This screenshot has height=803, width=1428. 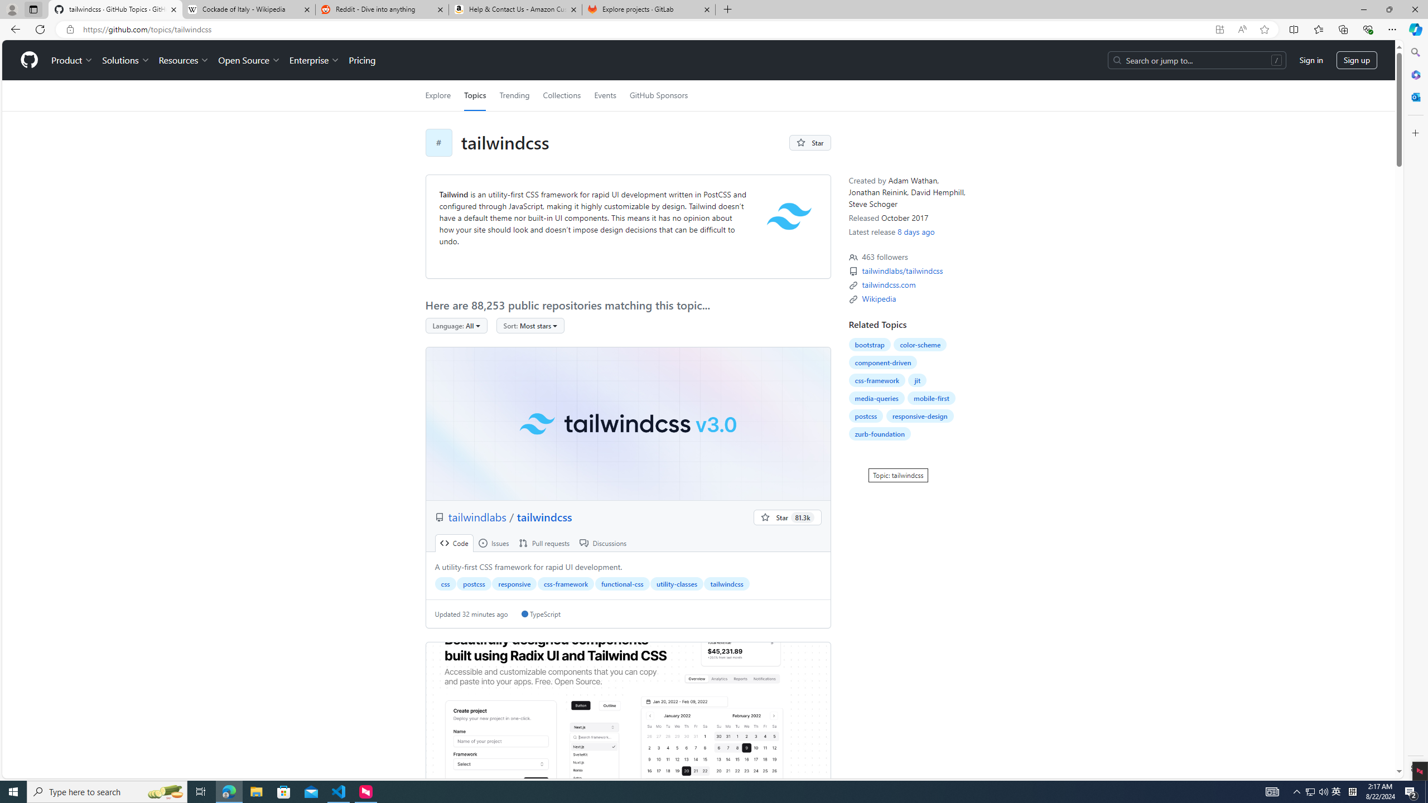 I want to click on Open Source, so click(x=250, y=60).